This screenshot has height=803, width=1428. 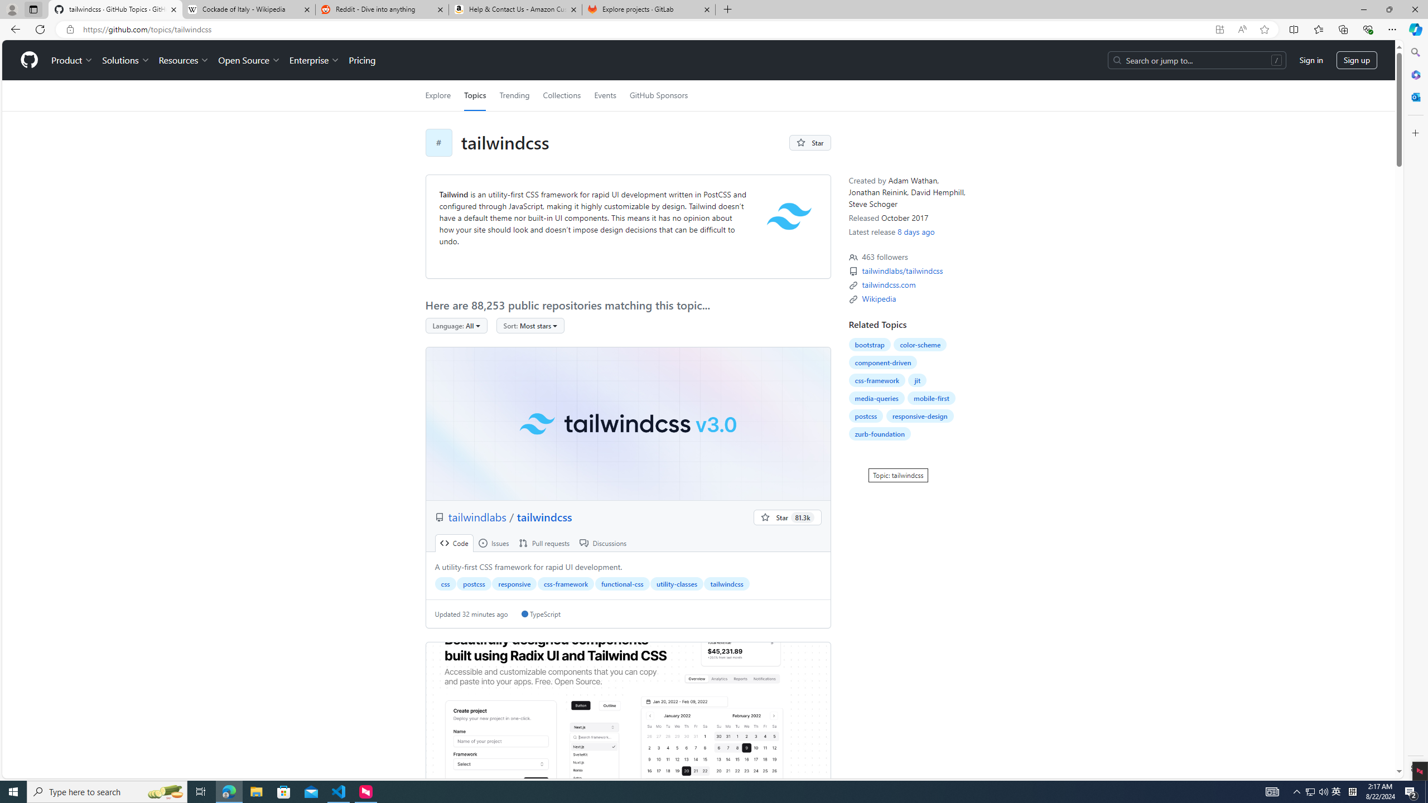 I want to click on Open Source, so click(x=250, y=60).